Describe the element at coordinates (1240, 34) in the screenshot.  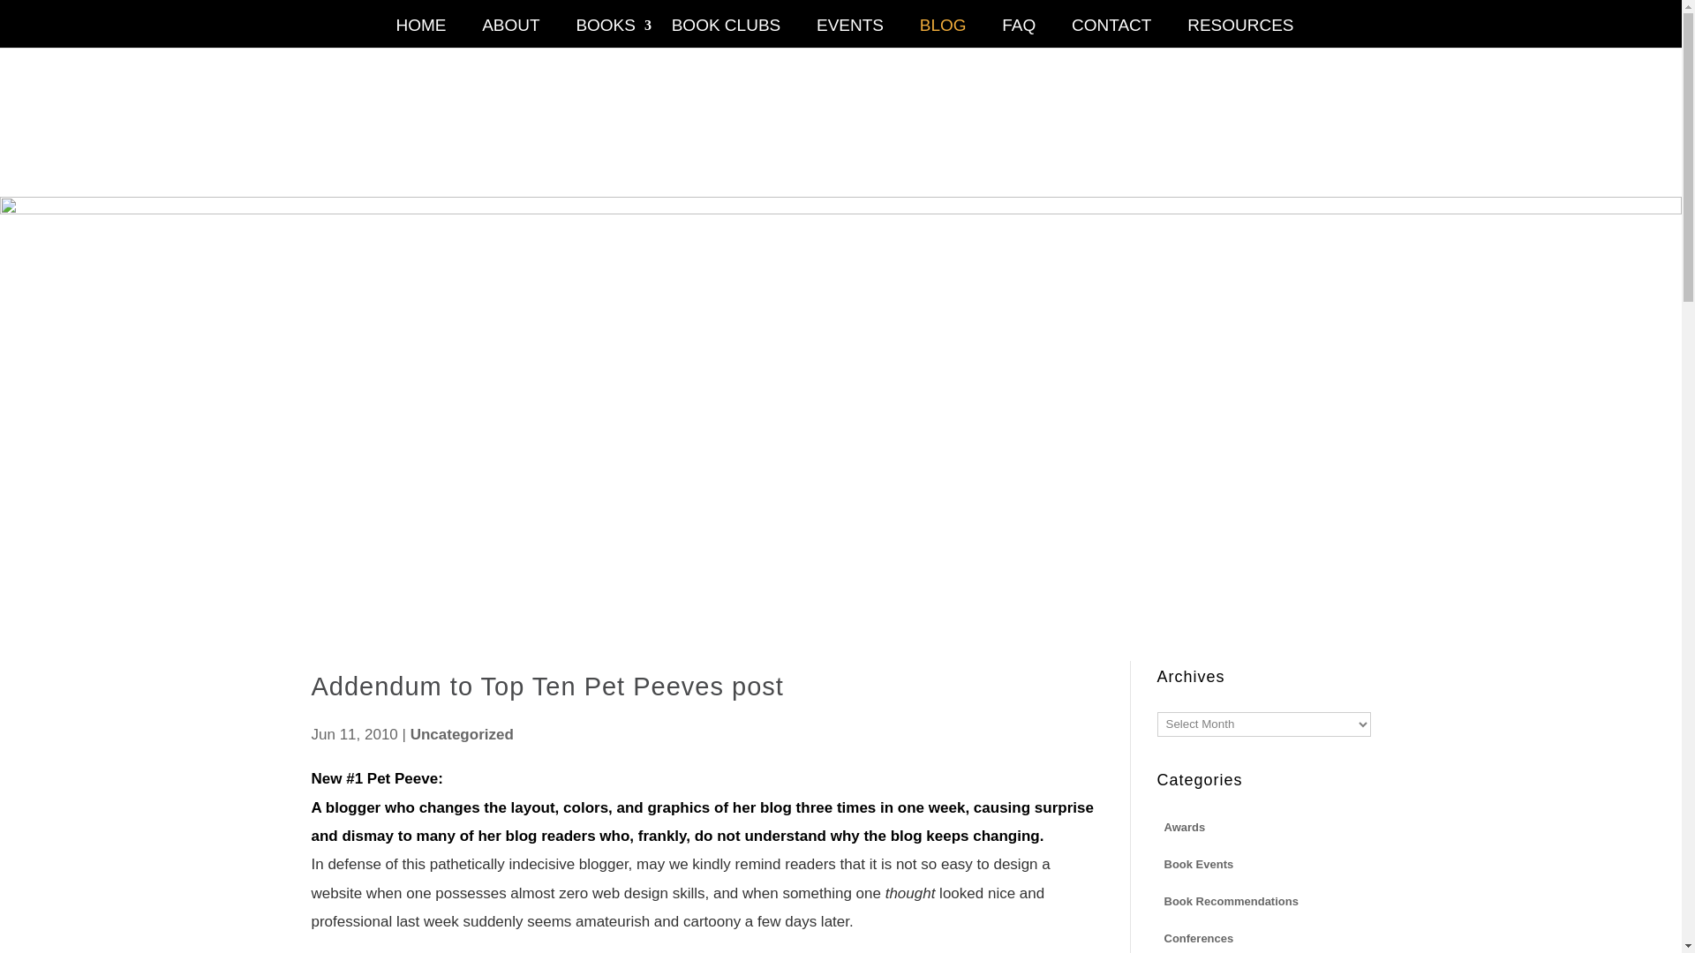
I see `RESOURCES` at that location.